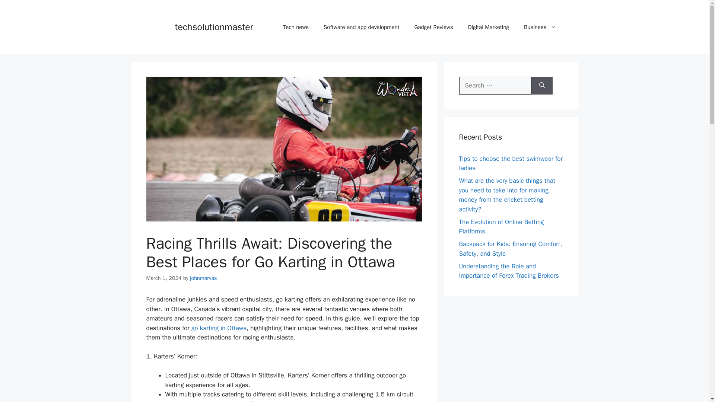 This screenshot has width=715, height=402. Describe the element at coordinates (540, 27) in the screenshot. I see `Business` at that location.